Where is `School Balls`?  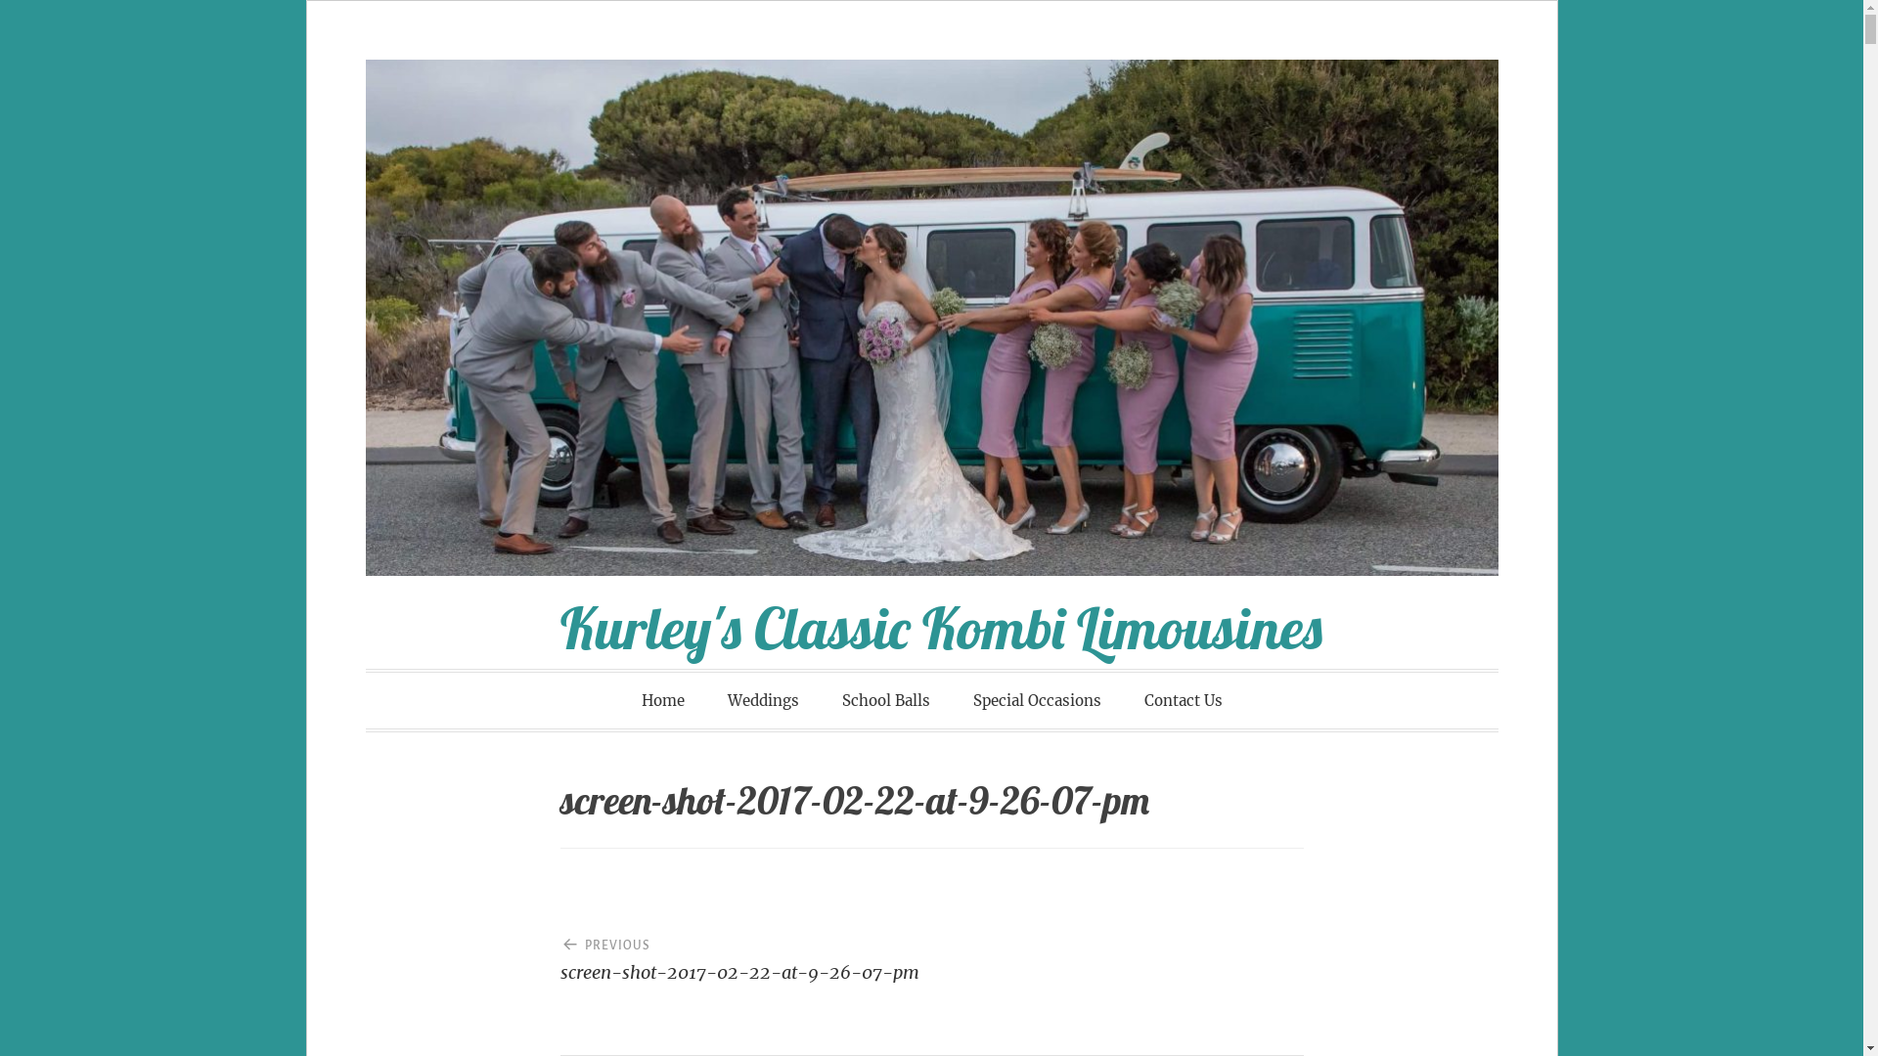 School Balls is located at coordinates (885, 700).